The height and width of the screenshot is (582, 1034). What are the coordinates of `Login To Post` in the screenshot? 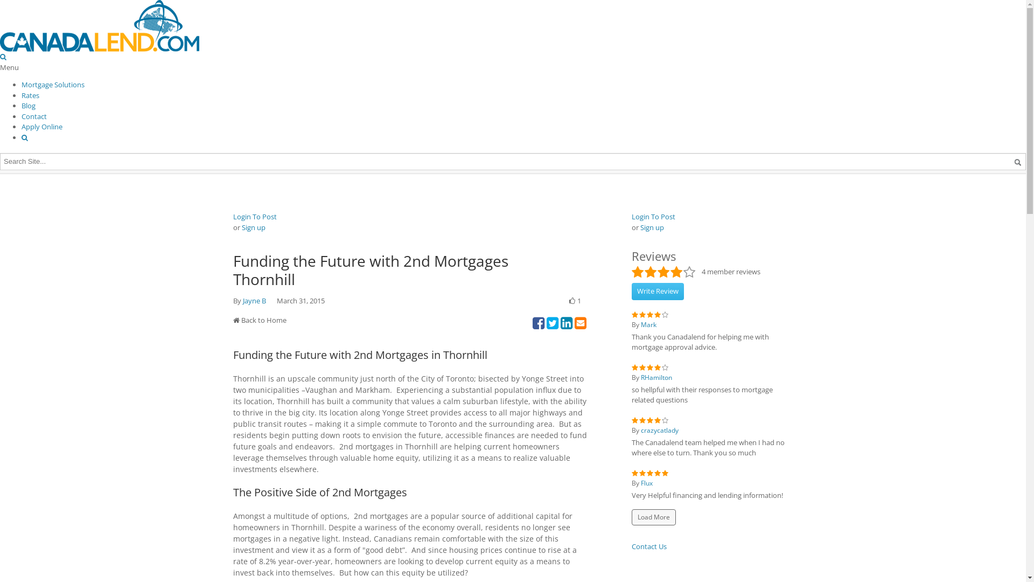 It's located at (653, 217).